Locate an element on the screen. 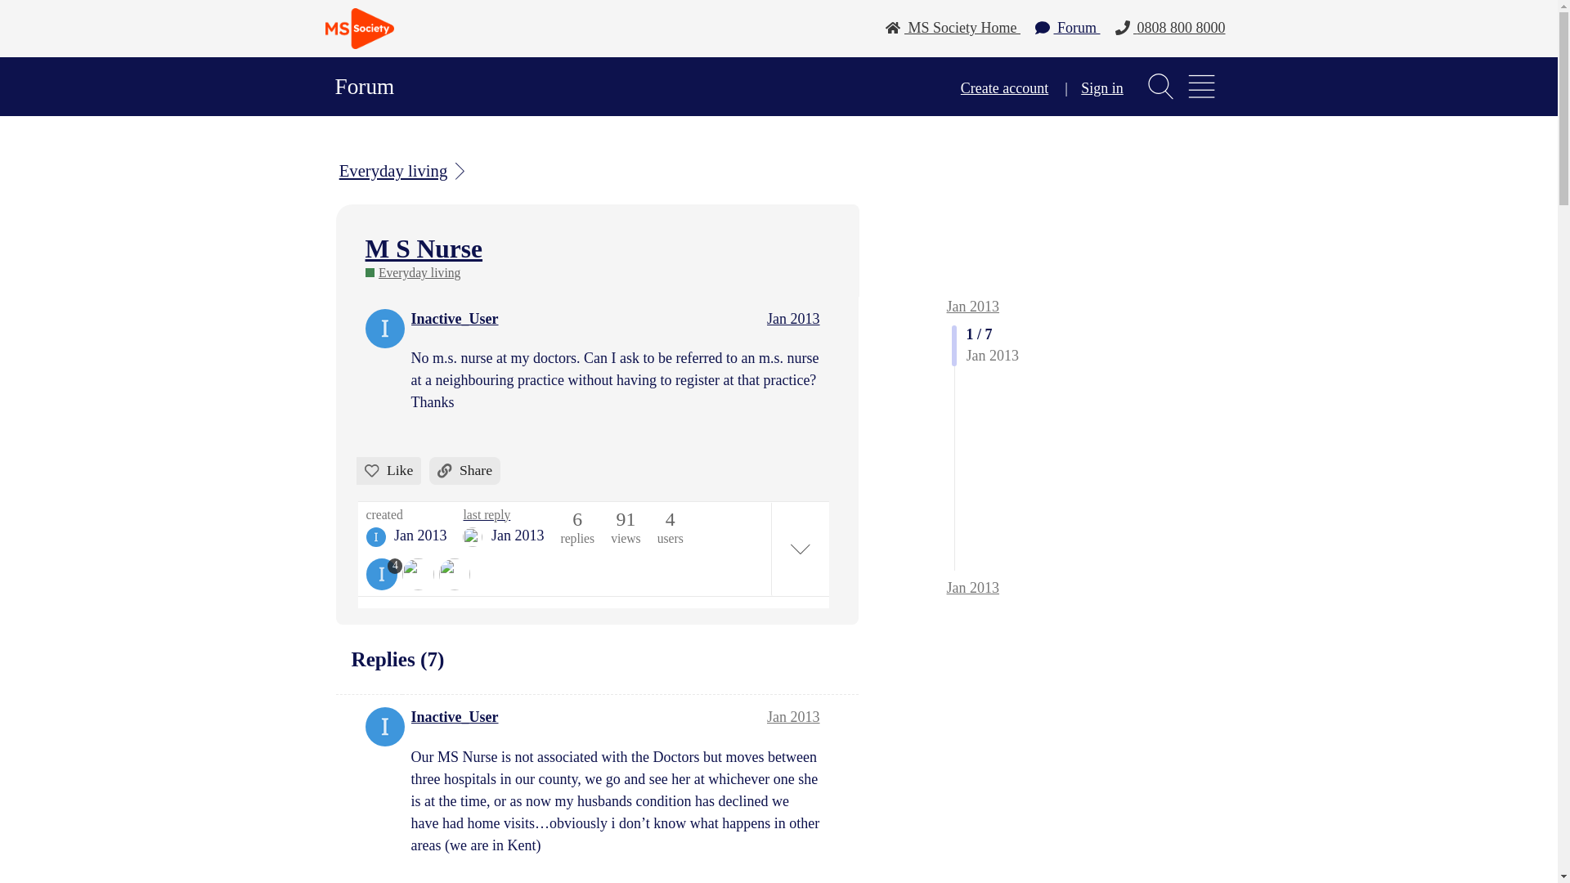 This screenshot has height=883, width=1570. Jan 2013 is located at coordinates (793, 319).